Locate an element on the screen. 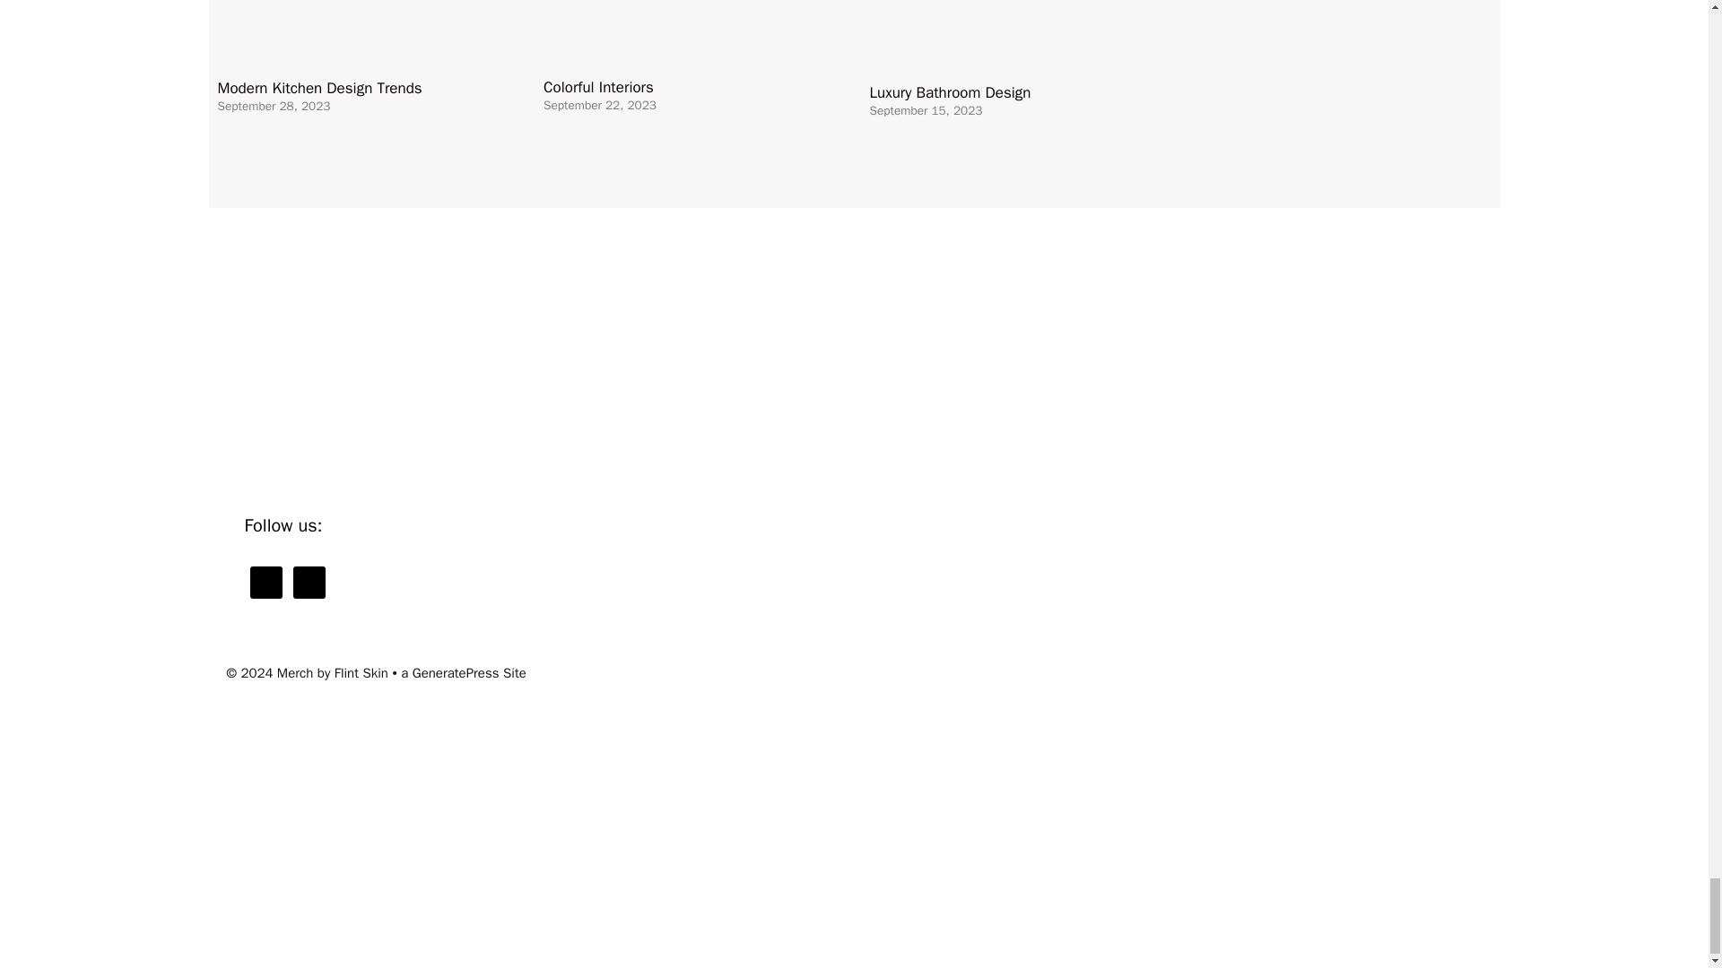 This screenshot has height=968, width=1722. 4:07 pm is located at coordinates (599, 106).